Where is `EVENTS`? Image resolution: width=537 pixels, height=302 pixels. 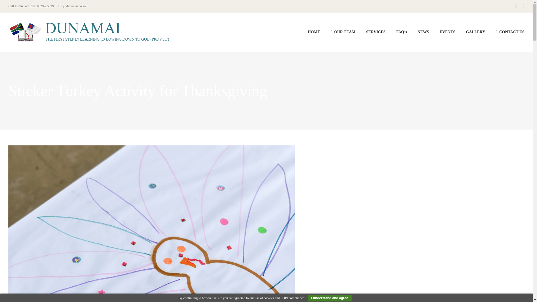 EVENTS is located at coordinates (447, 32).